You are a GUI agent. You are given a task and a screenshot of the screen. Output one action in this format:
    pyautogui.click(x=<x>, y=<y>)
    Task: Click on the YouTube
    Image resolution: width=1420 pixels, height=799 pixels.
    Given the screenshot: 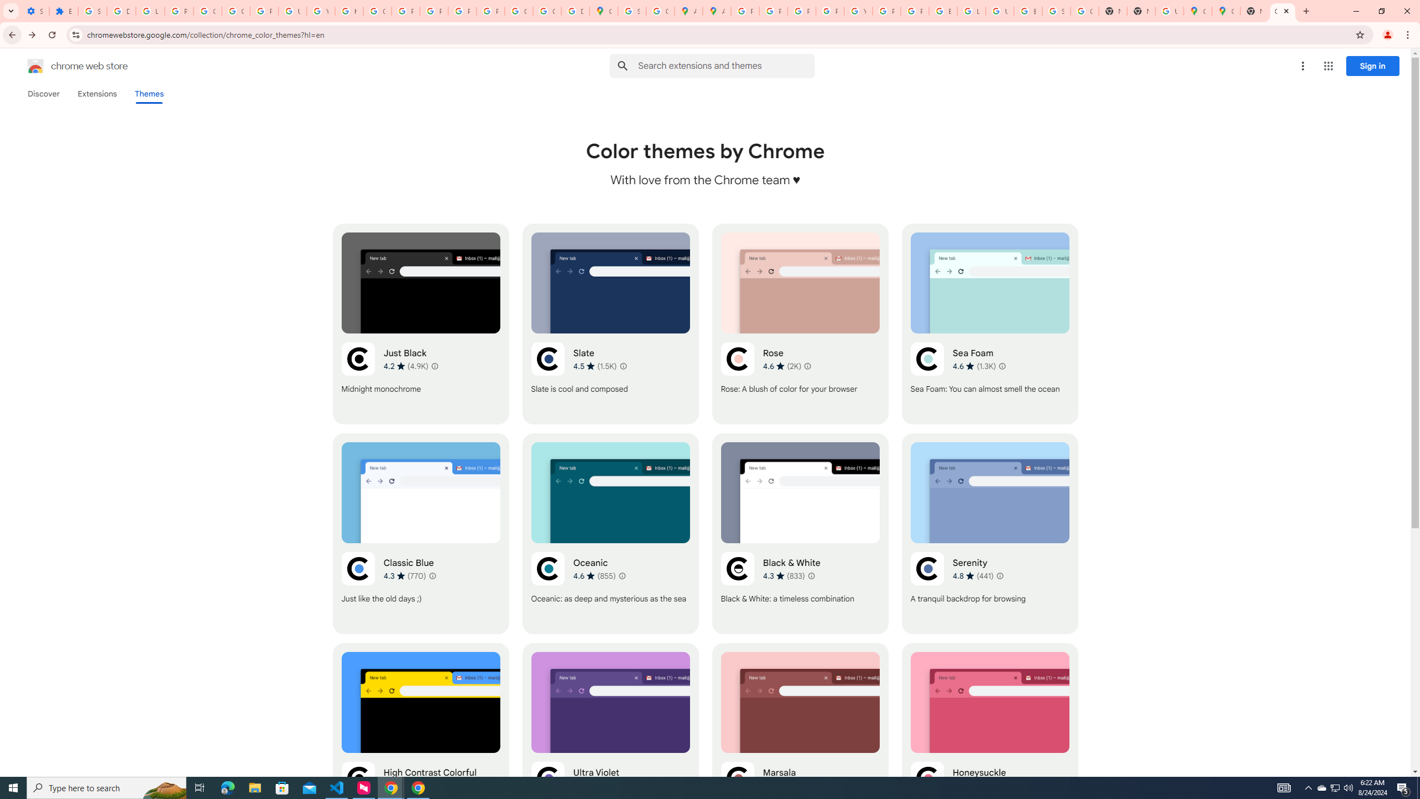 What is the action you would take?
    pyautogui.click(x=858, y=11)
    